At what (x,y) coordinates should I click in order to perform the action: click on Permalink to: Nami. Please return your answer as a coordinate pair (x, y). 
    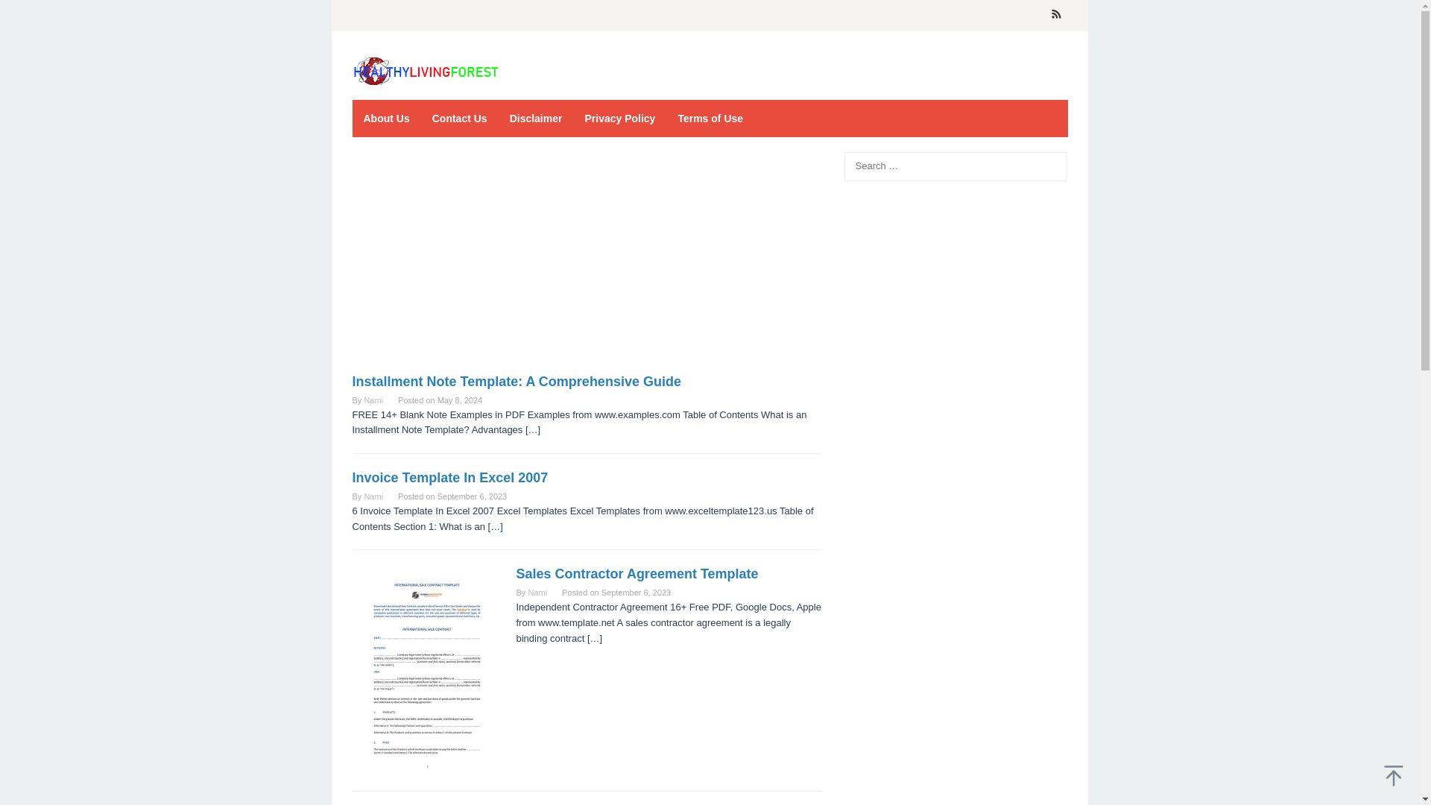
    Looking at the image, I should click on (537, 593).